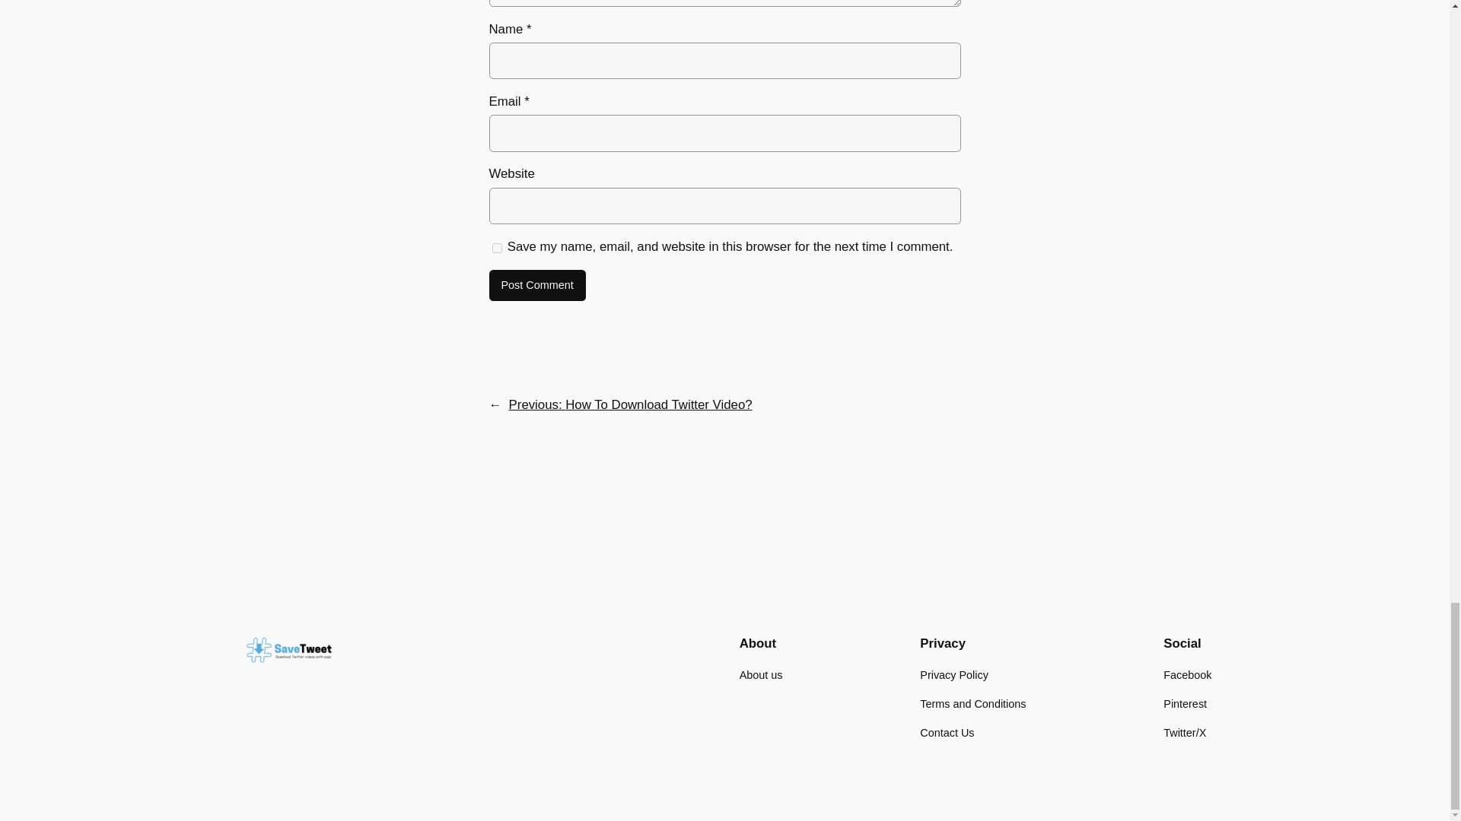  I want to click on Previous: How To Download Twitter Video?, so click(630, 404).